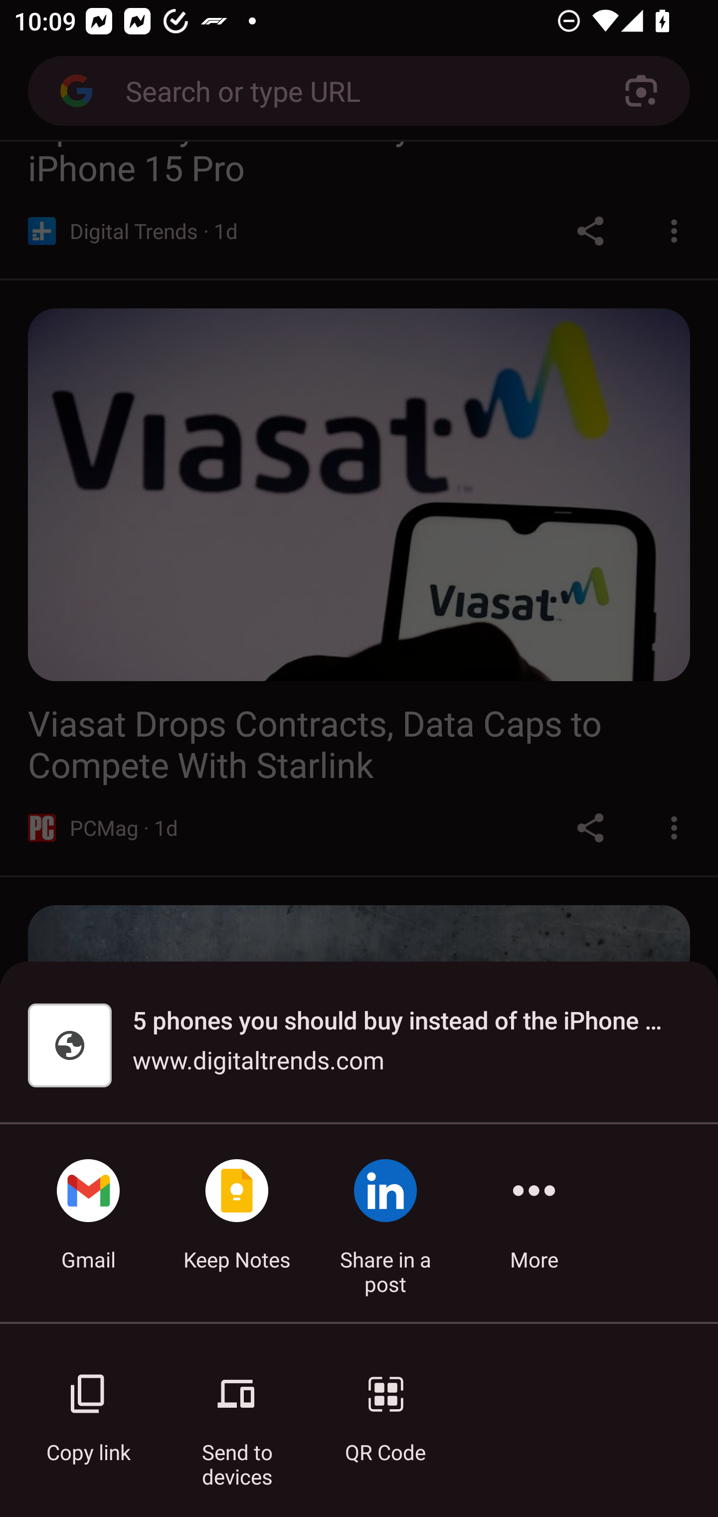 Image resolution: width=718 pixels, height=1517 pixels. Describe the element at coordinates (88, 1223) in the screenshot. I see `Gmail` at that location.